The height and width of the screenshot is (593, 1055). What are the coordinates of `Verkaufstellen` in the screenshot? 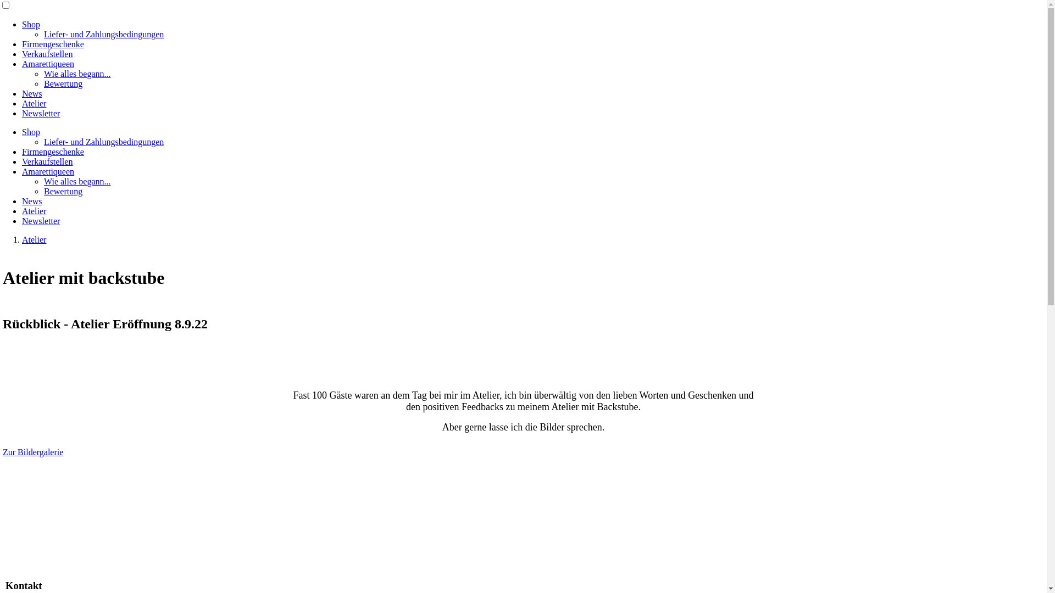 It's located at (47, 54).